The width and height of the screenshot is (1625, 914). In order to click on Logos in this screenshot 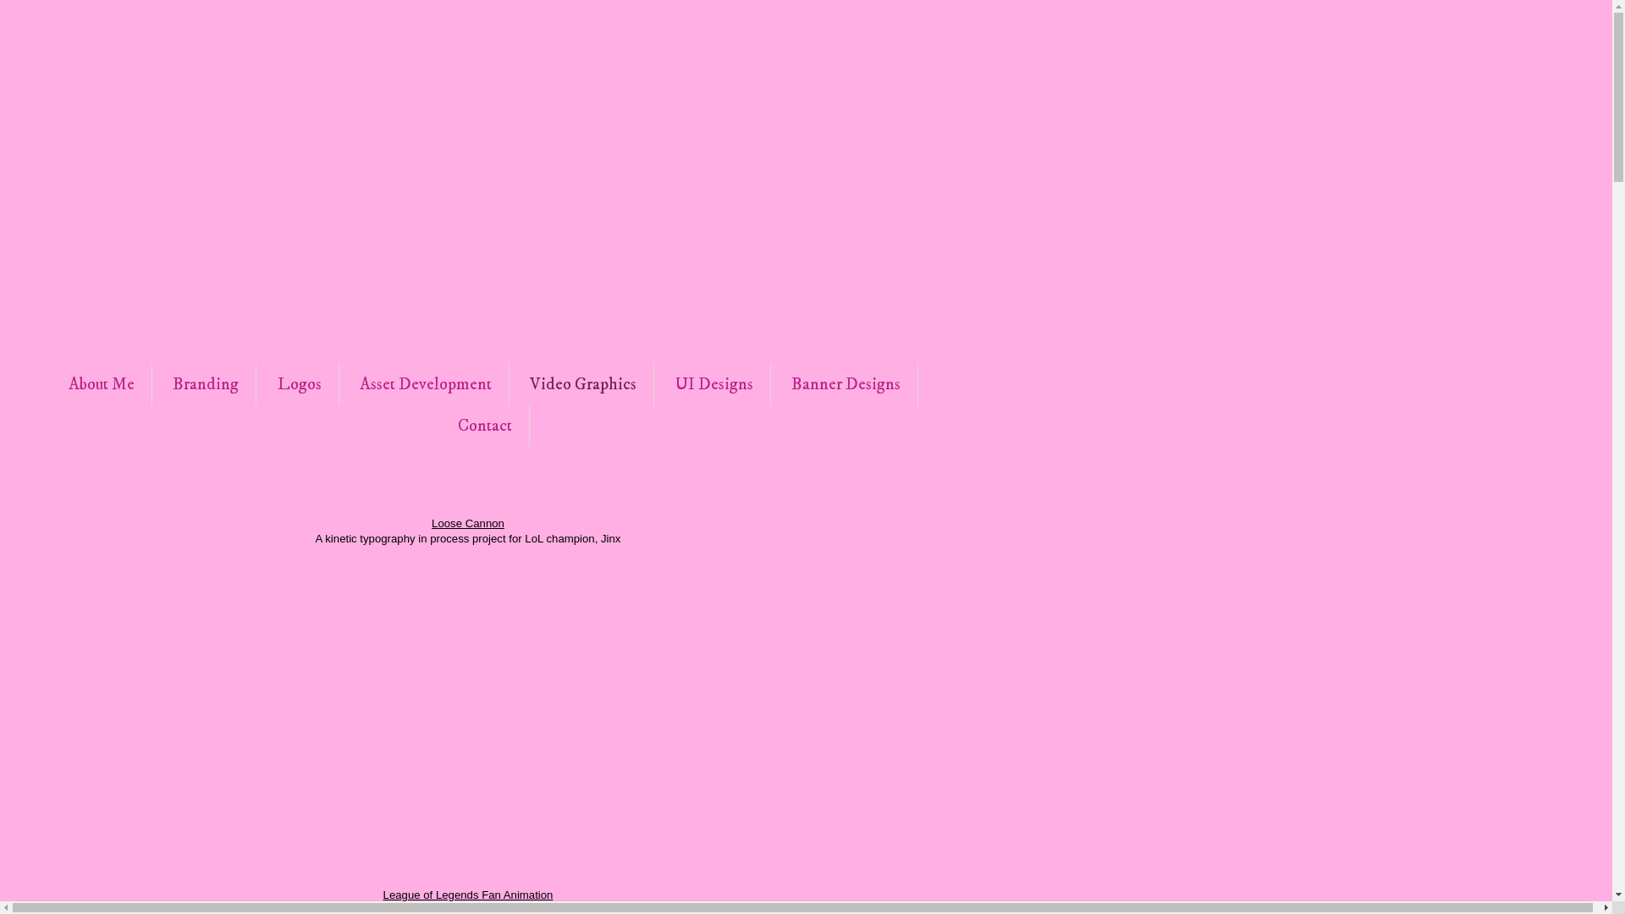, I will do `click(300, 384)`.